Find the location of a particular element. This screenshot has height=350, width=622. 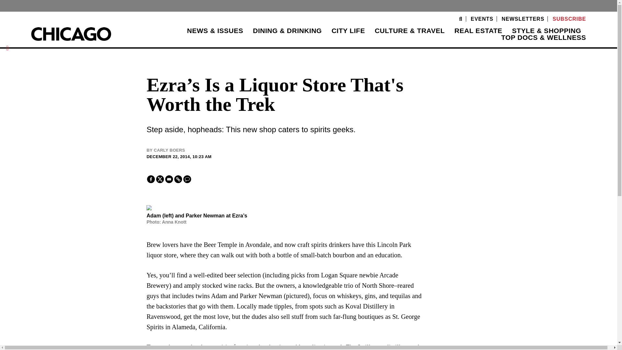

Copy Link is located at coordinates (178, 179).